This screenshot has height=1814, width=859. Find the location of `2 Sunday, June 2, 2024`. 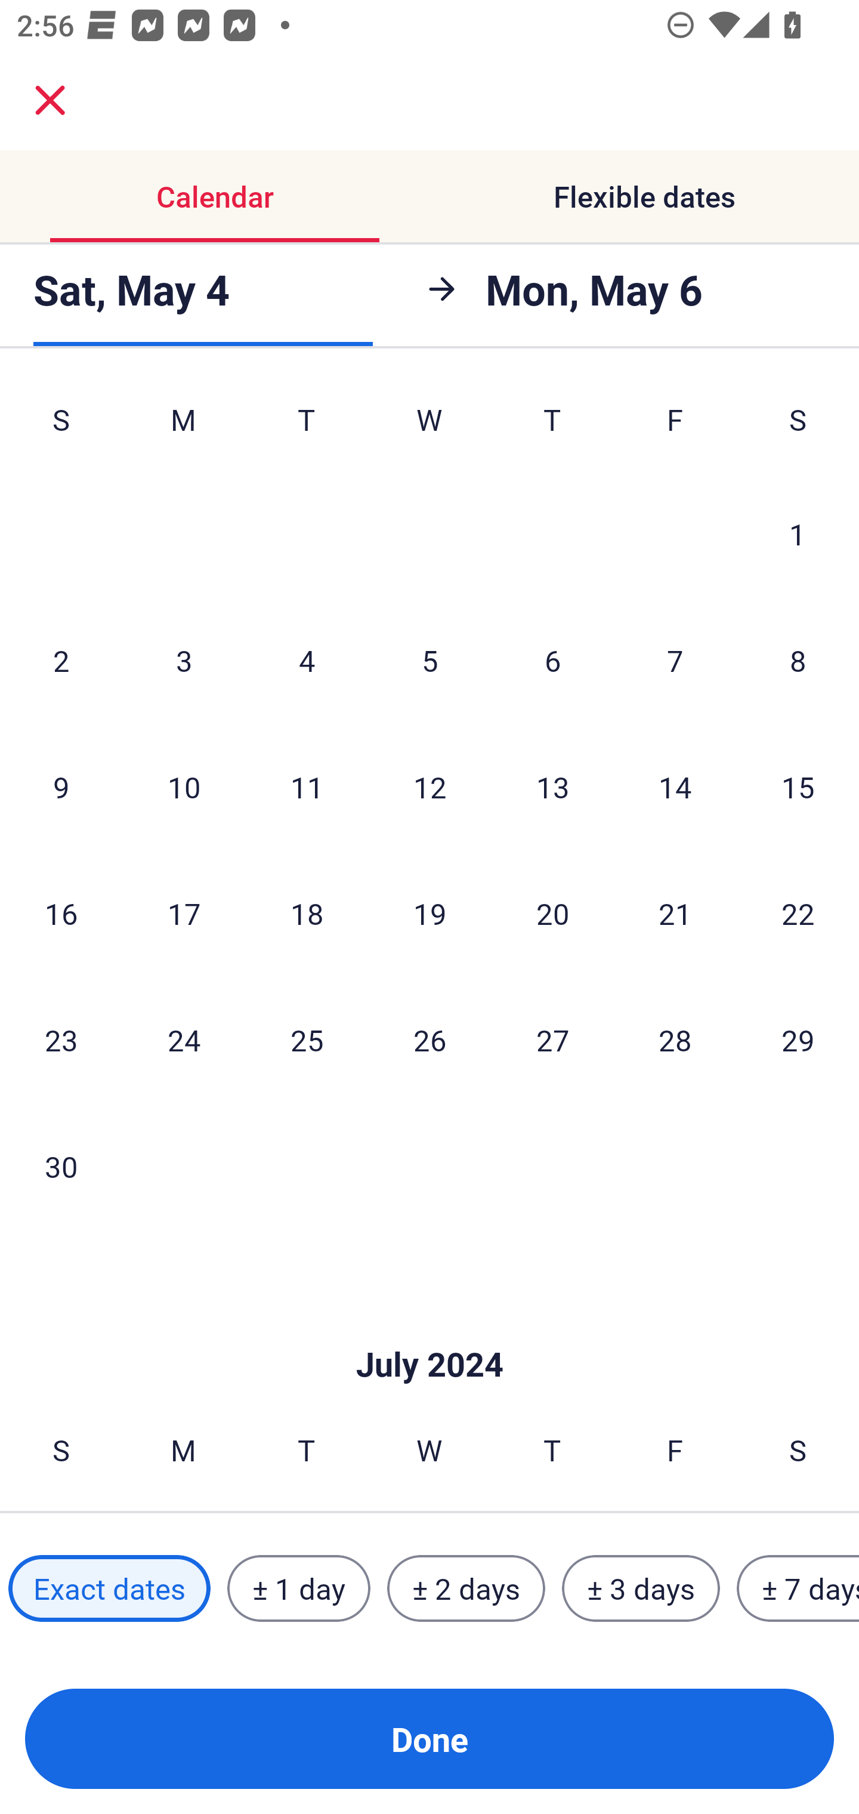

2 Sunday, June 2, 2024 is located at coordinates (61, 660).